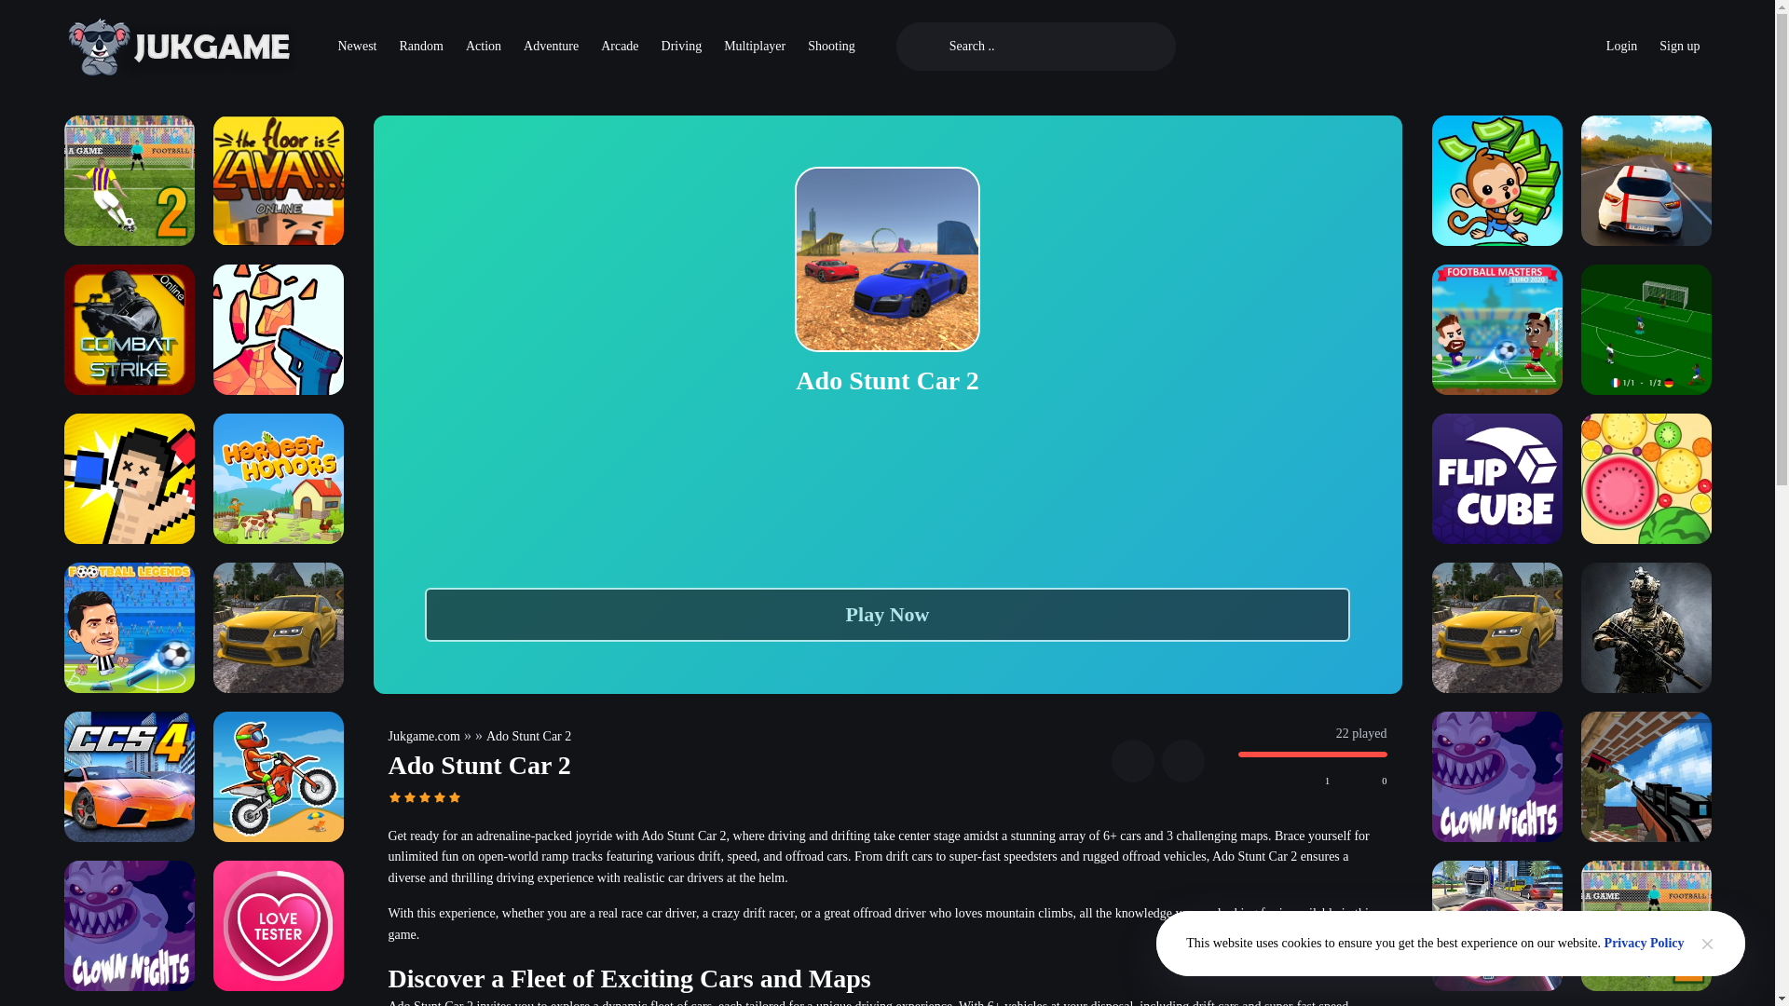 The image size is (1789, 1006). I want to click on Arcade, so click(619, 47).